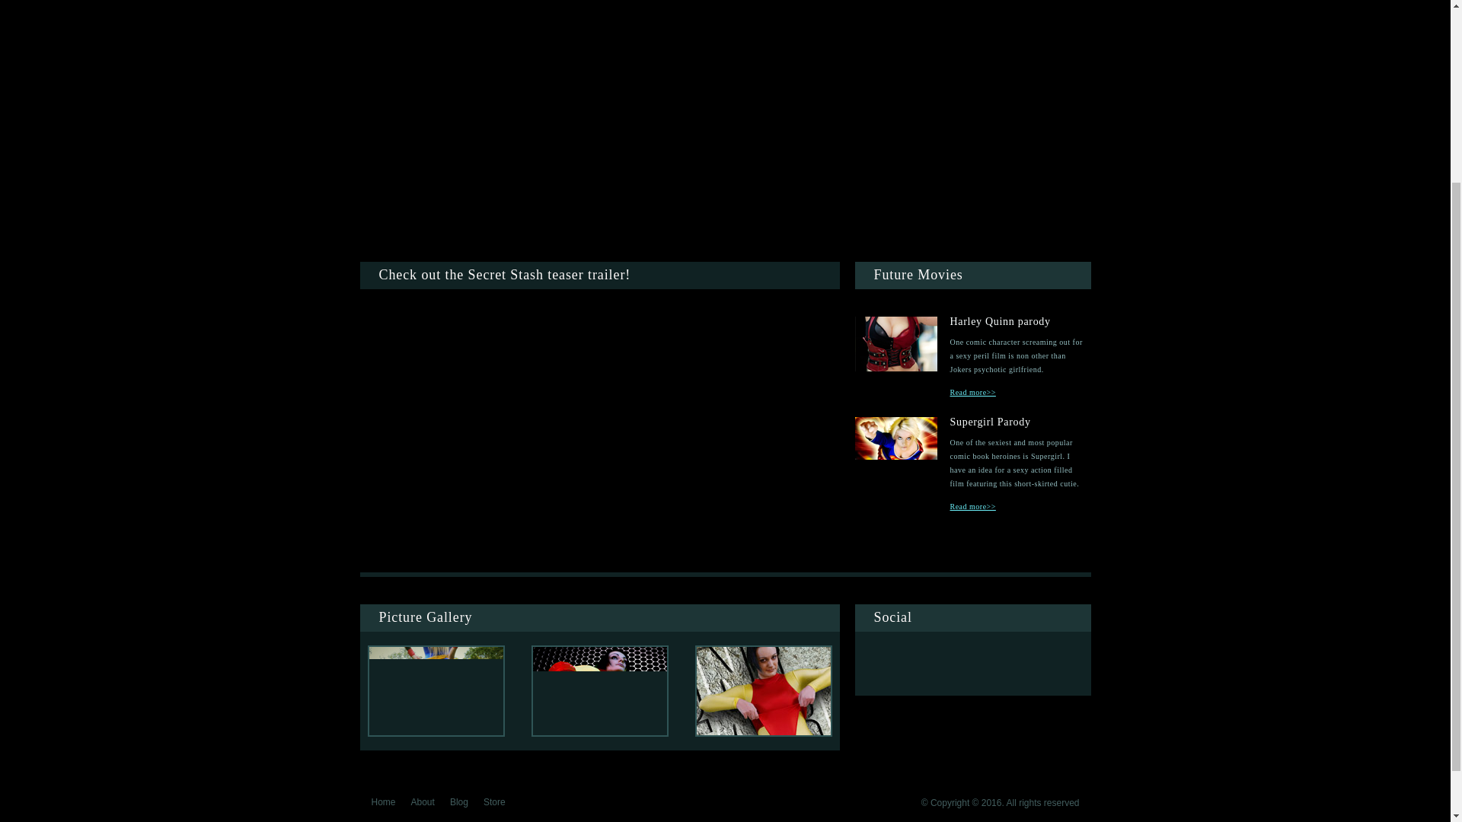  I want to click on fb, so click(940, 661).